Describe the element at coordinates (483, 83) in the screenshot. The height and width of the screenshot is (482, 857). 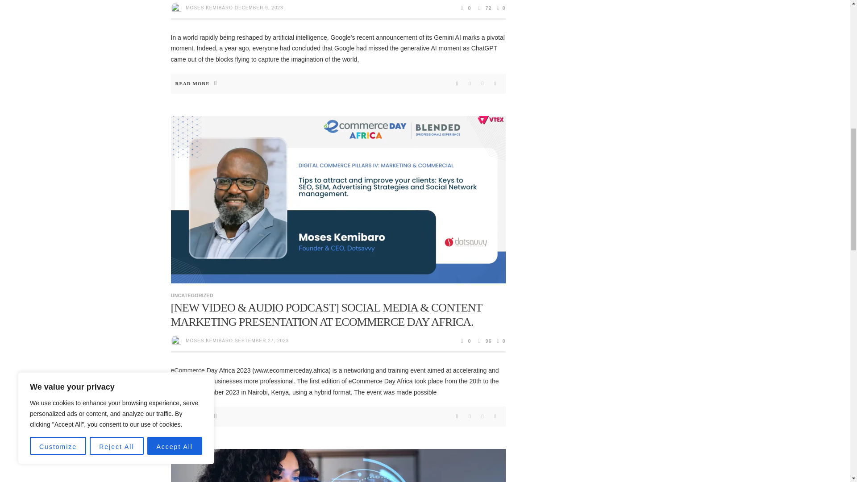
I see `Share to Pinterest` at that location.